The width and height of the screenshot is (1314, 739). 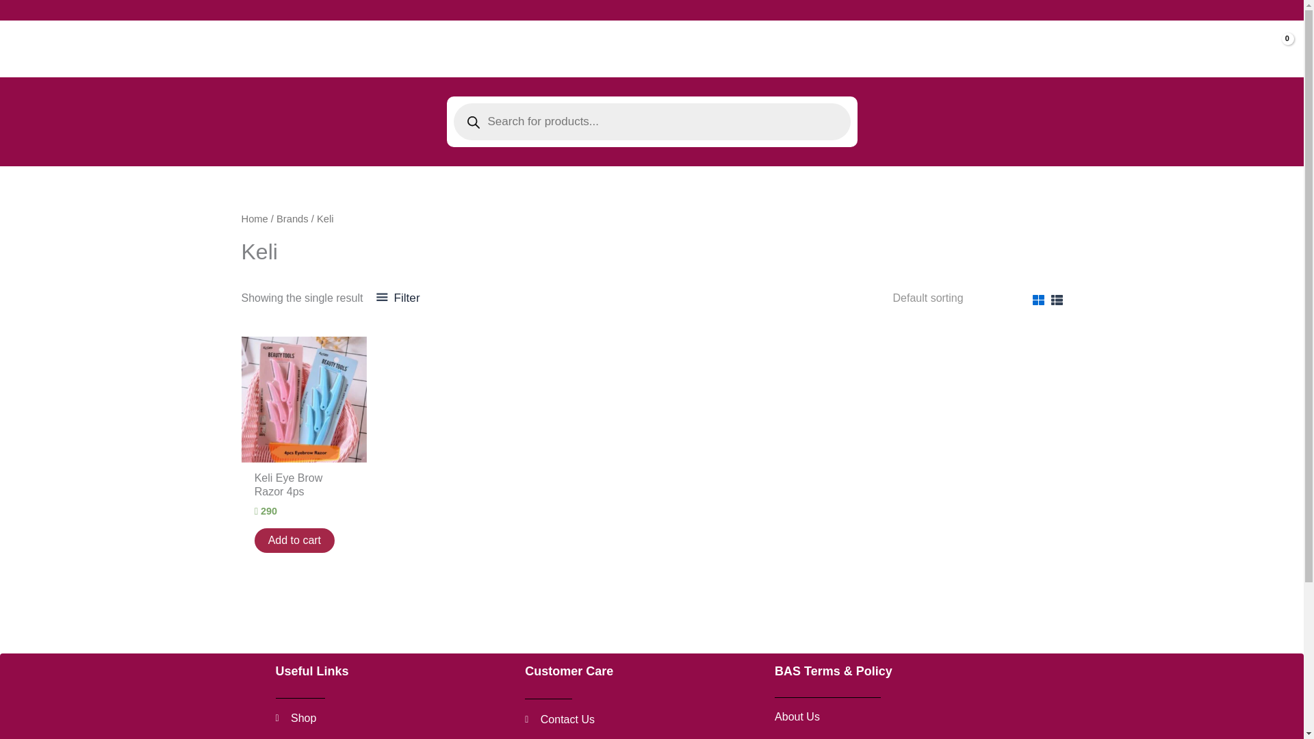 What do you see at coordinates (46, 49) in the screenshot?
I see `Add to cart` at bounding box center [46, 49].